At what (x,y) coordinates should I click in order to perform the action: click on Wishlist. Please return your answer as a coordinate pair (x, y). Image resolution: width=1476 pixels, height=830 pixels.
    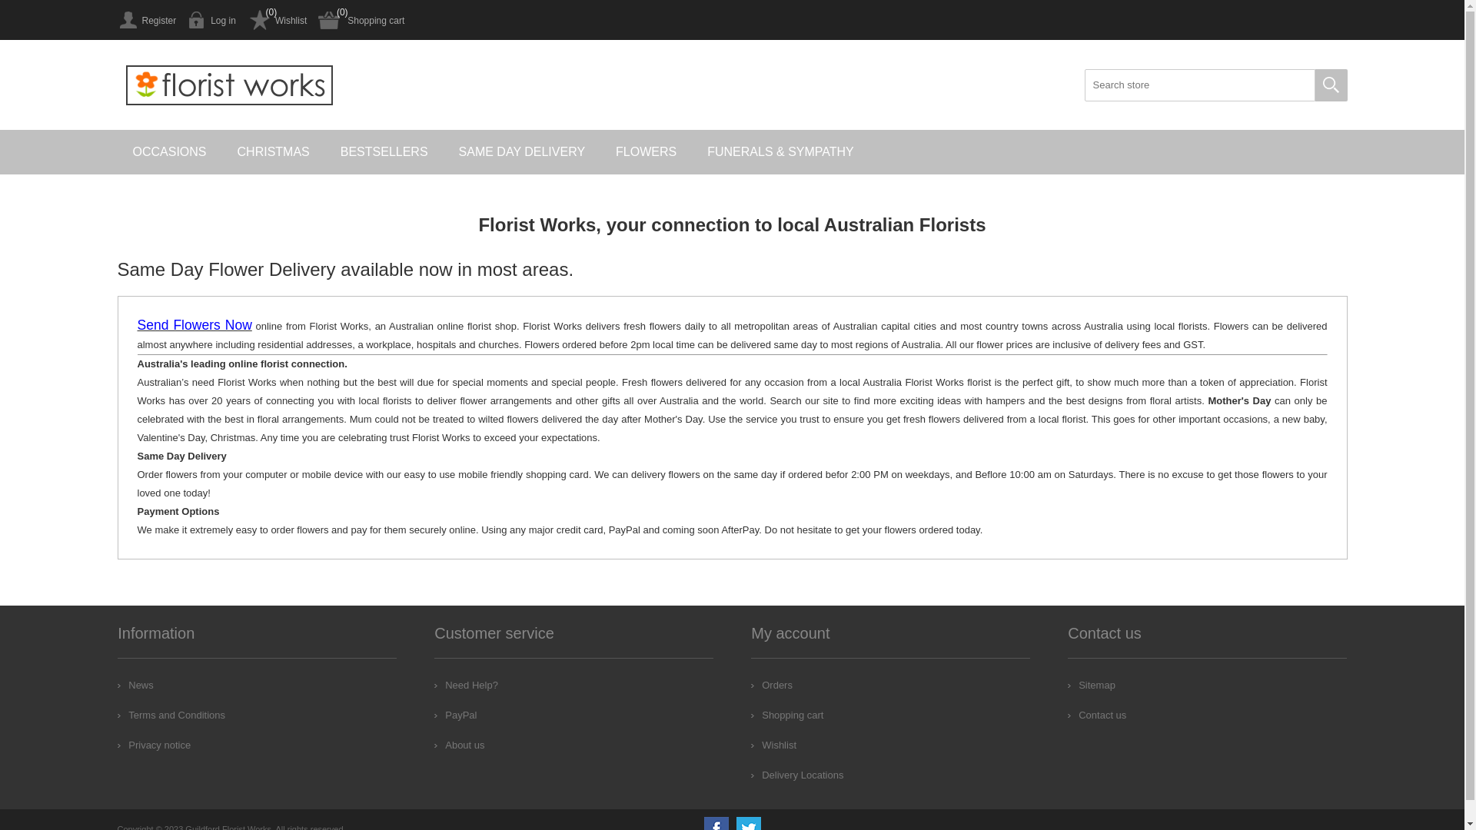
    Looking at the image, I should click on (277, 20).